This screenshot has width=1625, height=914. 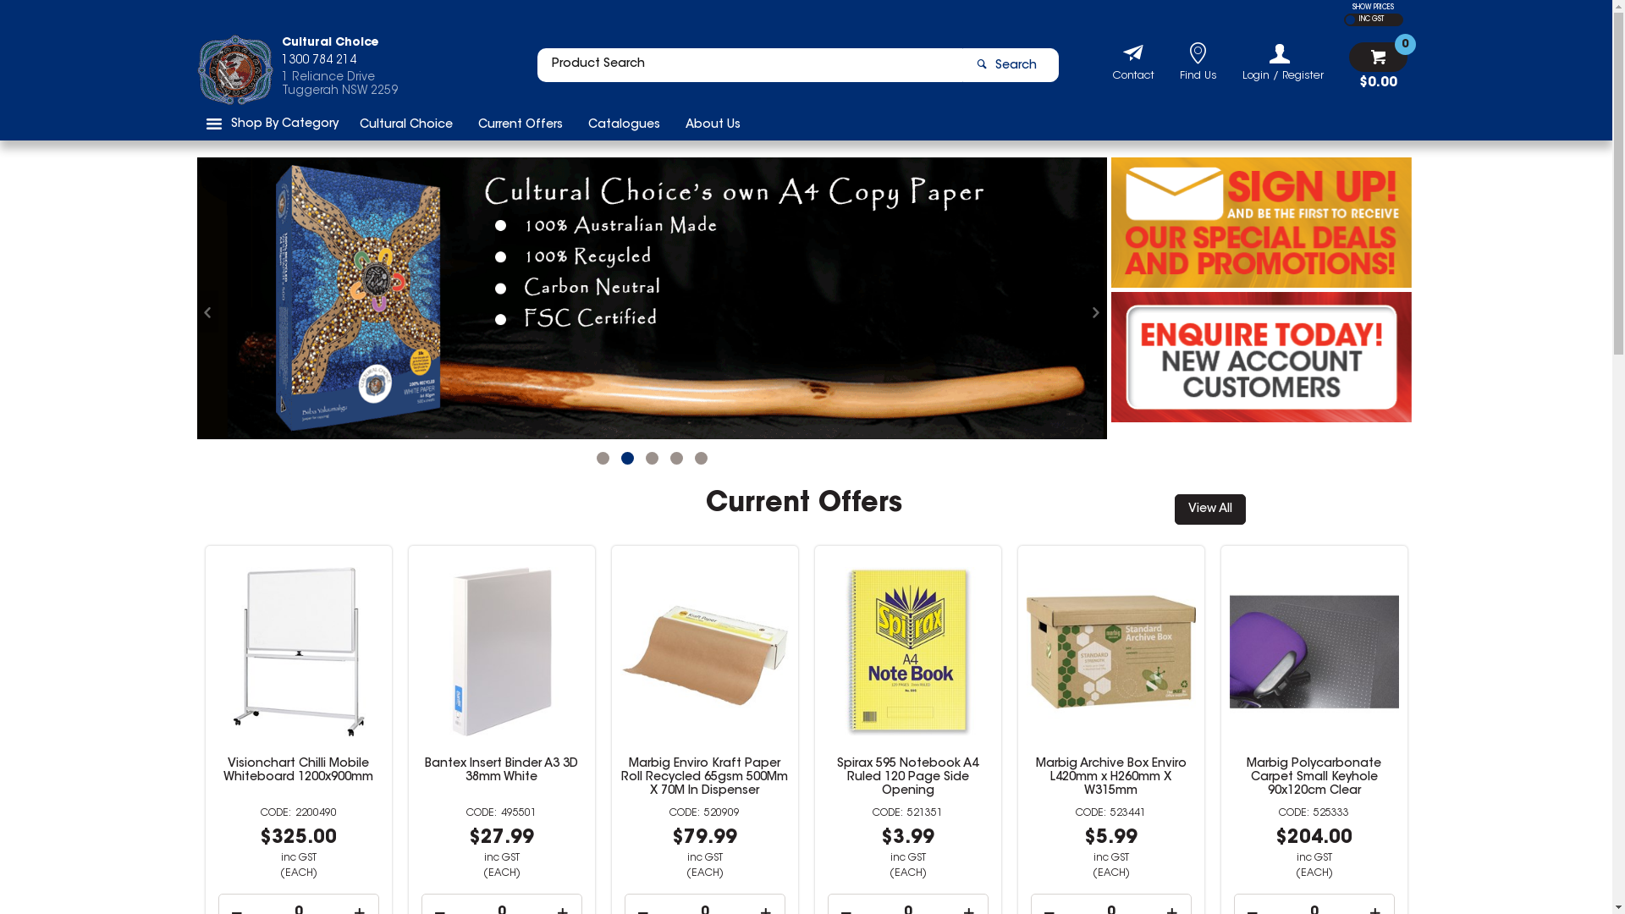 What do you see at coordinates (1314, 778) in the screenshot?
I see `Marbig Archive Box Enviro L420mm x H260mm X W315mm` at bounding box center [1314, 778].